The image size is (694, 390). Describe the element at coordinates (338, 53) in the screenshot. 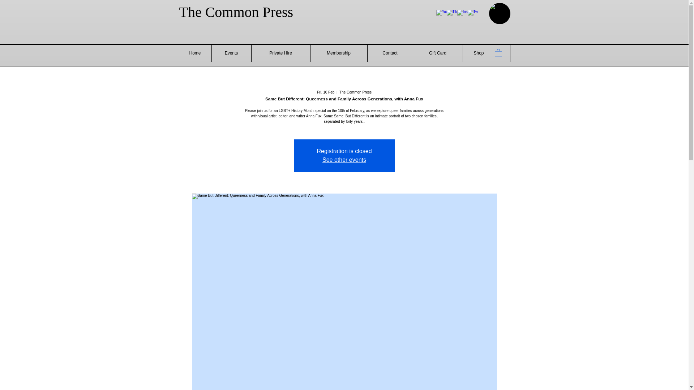

I see `Membership` at that location.